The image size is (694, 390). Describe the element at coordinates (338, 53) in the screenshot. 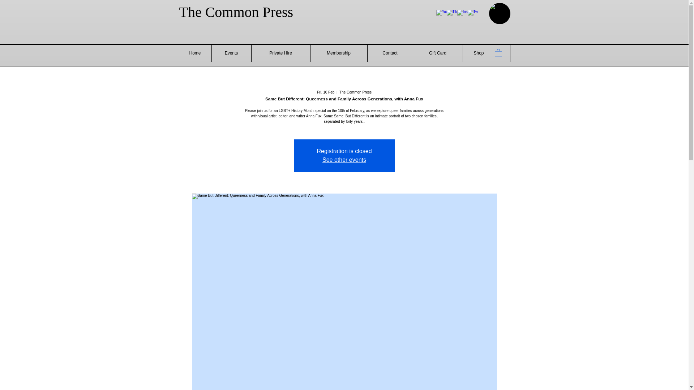

I see `Membership` at that location.